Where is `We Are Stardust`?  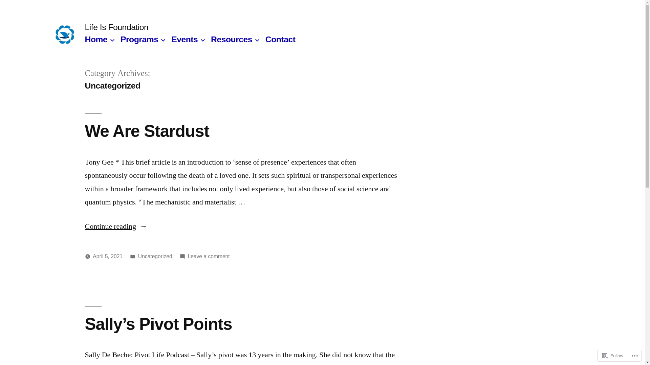 We Are Stardust is located at coordinates (147, 131).